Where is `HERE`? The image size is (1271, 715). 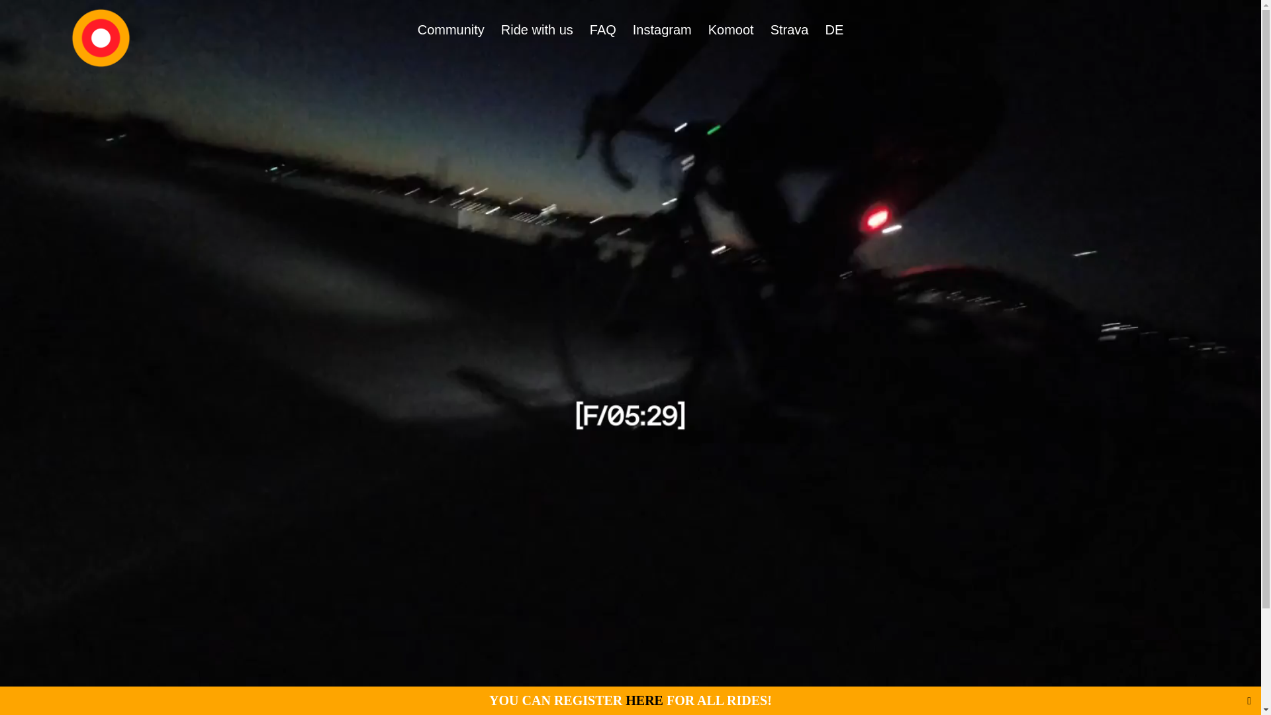
HERE is located at coordinates (645, 700).